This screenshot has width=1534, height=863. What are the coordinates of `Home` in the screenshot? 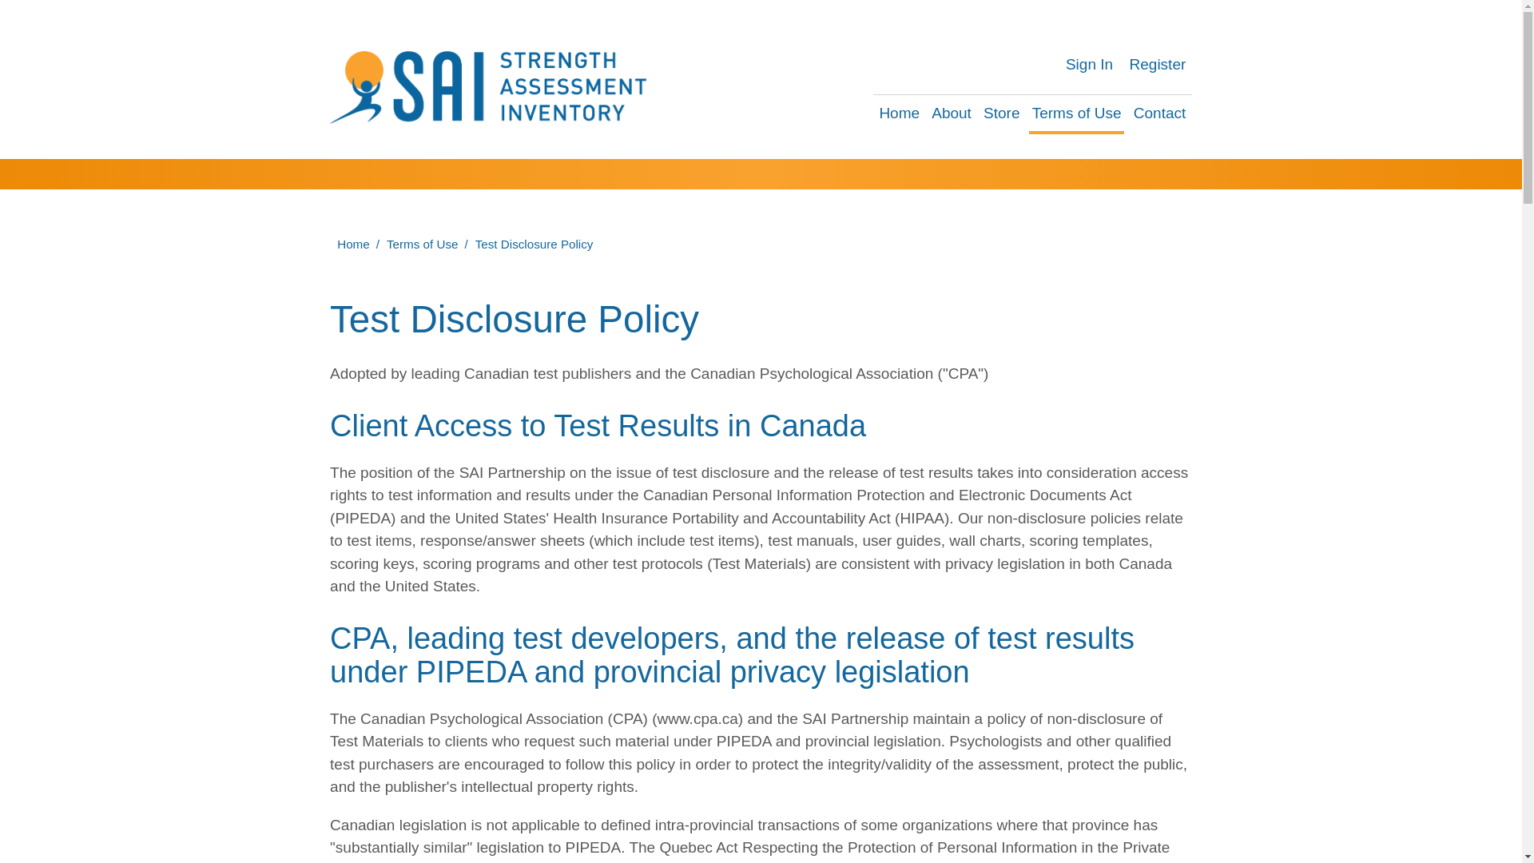 It's located at (354, 245).